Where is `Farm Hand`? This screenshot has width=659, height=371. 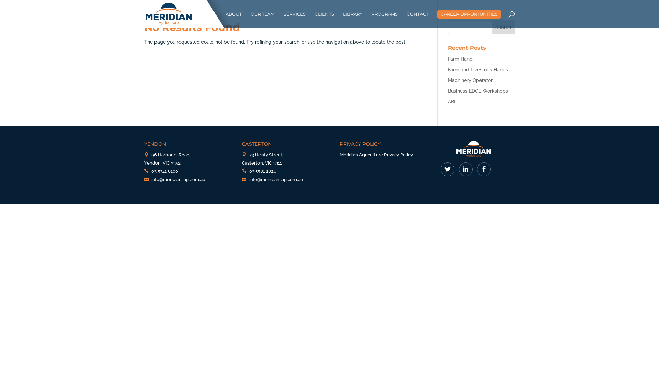 Farm Hand is located at coordinates (460, 59).